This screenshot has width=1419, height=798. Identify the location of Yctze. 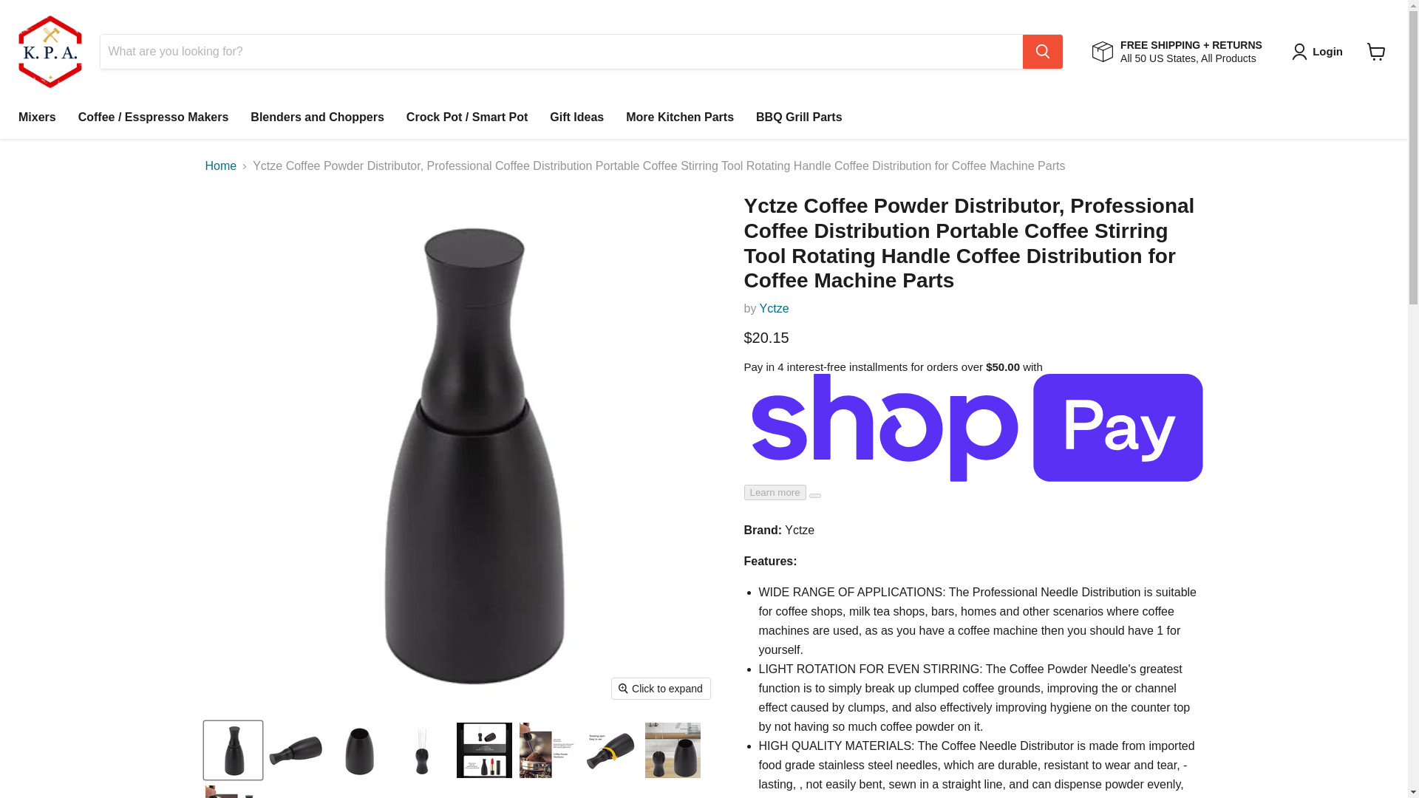
(774, 308).